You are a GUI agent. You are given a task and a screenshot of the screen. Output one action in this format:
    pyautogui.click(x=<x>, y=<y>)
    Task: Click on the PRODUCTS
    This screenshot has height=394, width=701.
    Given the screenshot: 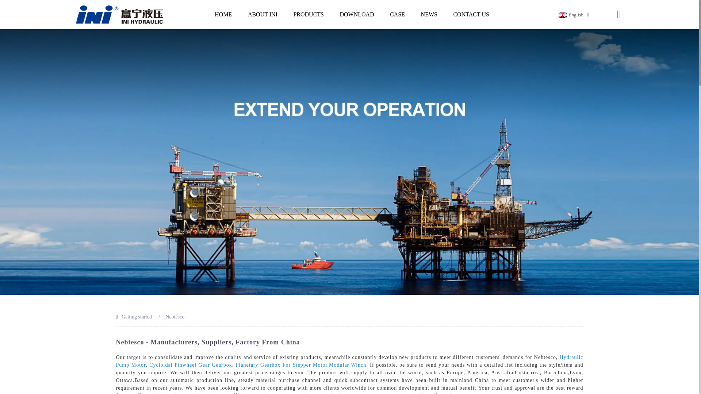 What is the action you would take?
    pyautogui.click(x=308, y=15)
    